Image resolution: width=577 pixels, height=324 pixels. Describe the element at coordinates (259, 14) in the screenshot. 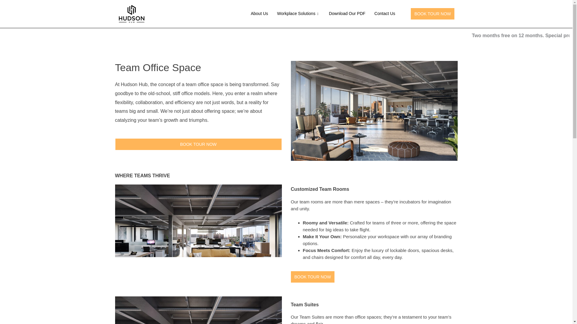

I see `About Us` at that location.